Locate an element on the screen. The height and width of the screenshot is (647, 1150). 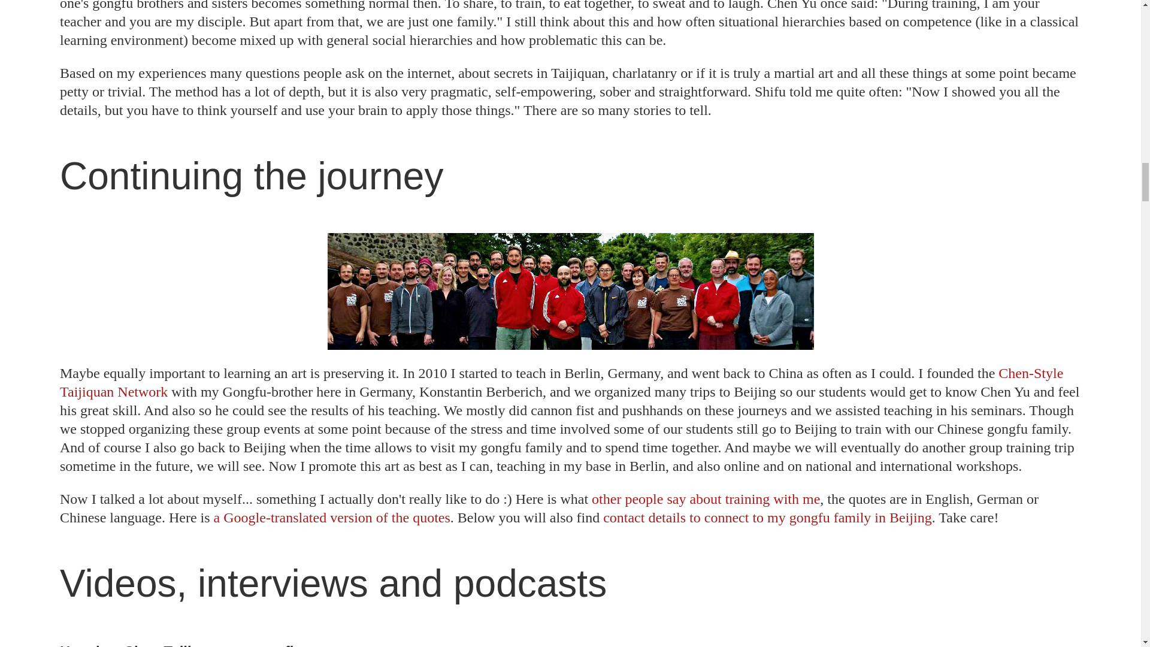
Quotes Studying Online Taijiquan is located at coordinates (706, 498).